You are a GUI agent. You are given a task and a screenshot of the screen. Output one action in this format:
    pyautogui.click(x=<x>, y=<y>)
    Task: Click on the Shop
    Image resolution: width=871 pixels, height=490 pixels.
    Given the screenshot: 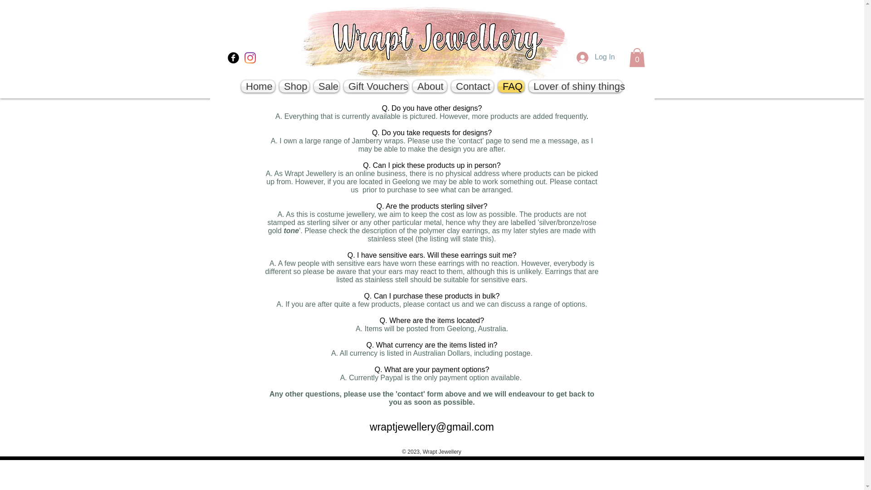 What is the action you would take?
    pyautogui.click(x=294, y=86)
    